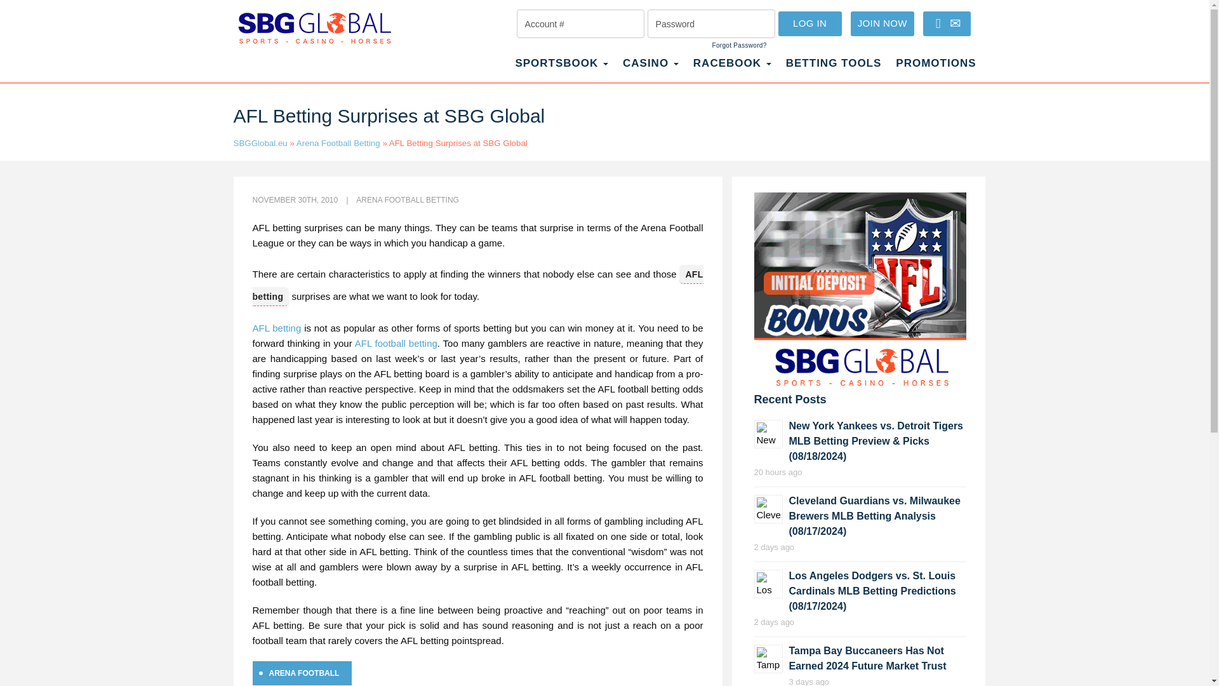 This screenshot has height=686, width=1219. Describe the element at coordinates (810, 24) in the screenshot. I see `LOG IN` at that location.